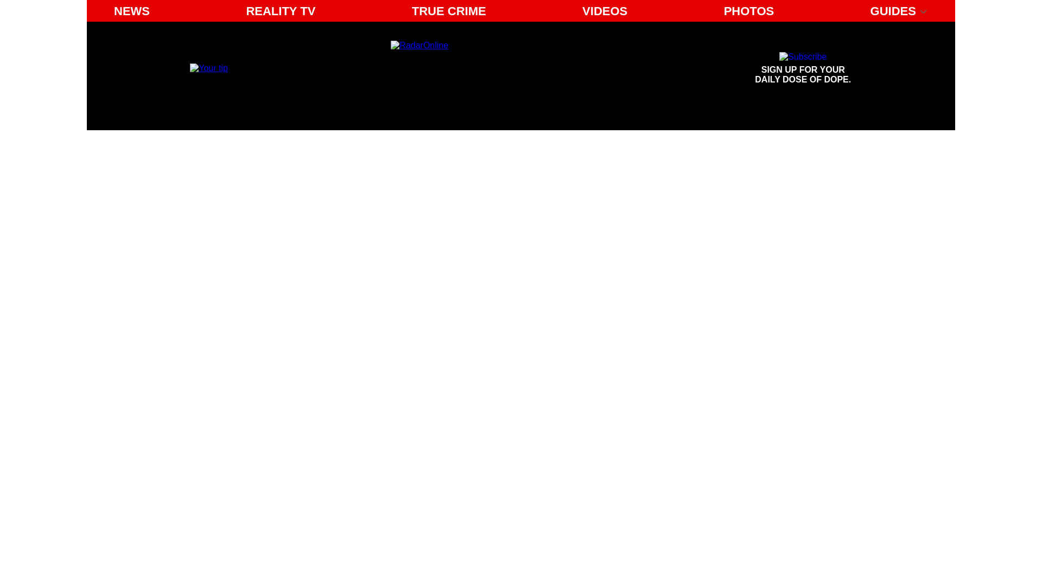 Image resolution: width=1042 pixels, height=586 pixels. Describe the element at coordinates (803, 68) in the screenshot. I see `TRUE CRIME` at that location.